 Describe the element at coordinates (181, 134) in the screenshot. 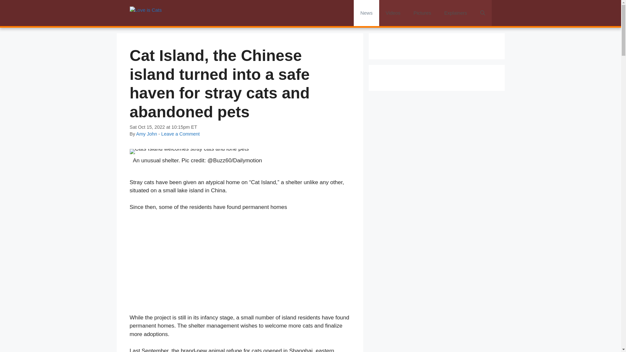

I see `Leave a Comment` at that location.